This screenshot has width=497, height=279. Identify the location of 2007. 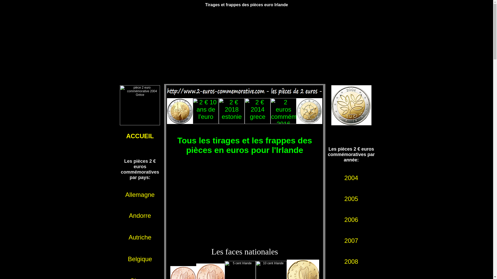
(351, 242).